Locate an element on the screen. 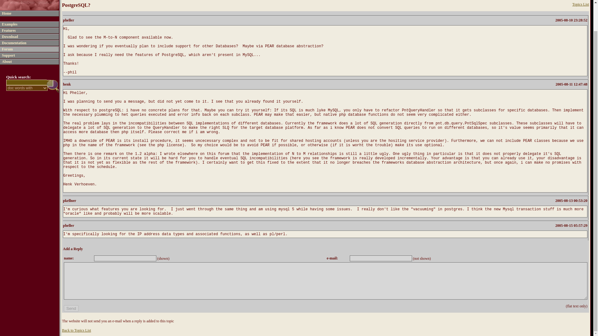 Image resolution: width=598 pixels, height=336 pixels. Back to Topics List is located at coordinates (76, 330).